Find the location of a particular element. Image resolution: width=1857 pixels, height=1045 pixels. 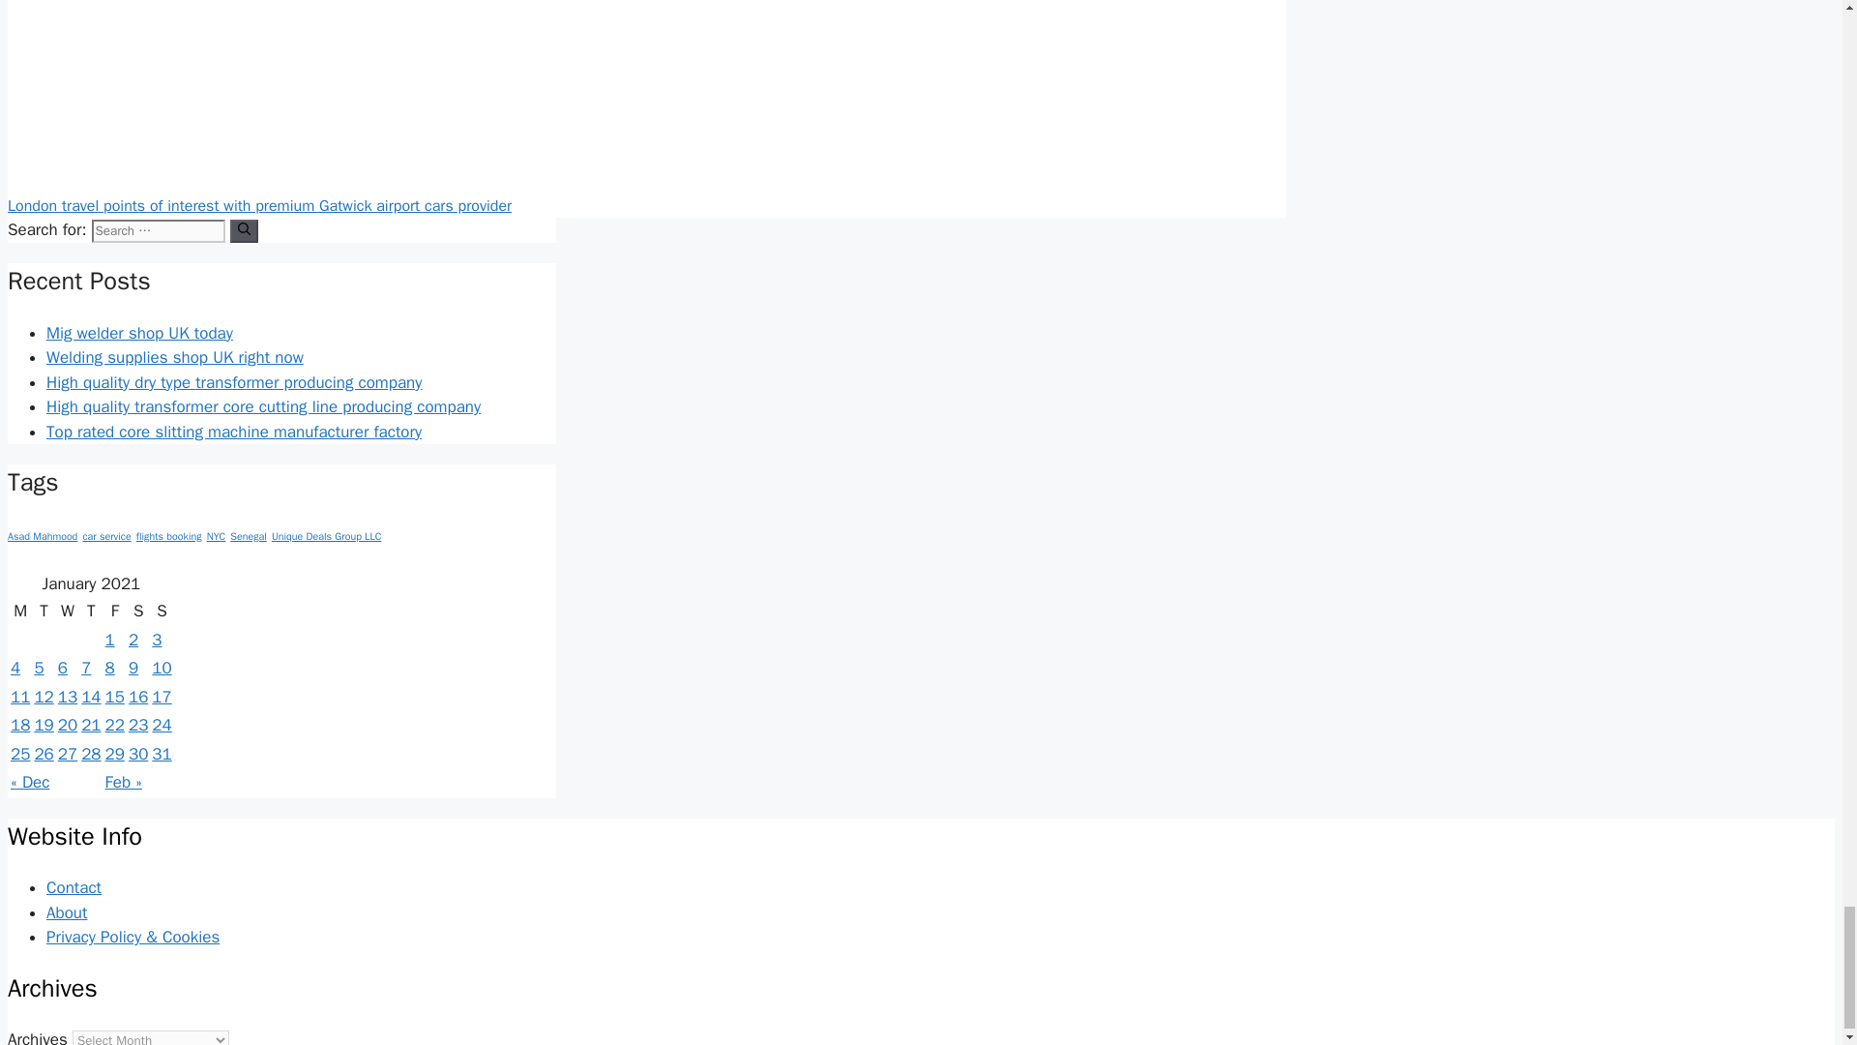

Welding supplies shop UK right now is located at coordinates (175, 357).